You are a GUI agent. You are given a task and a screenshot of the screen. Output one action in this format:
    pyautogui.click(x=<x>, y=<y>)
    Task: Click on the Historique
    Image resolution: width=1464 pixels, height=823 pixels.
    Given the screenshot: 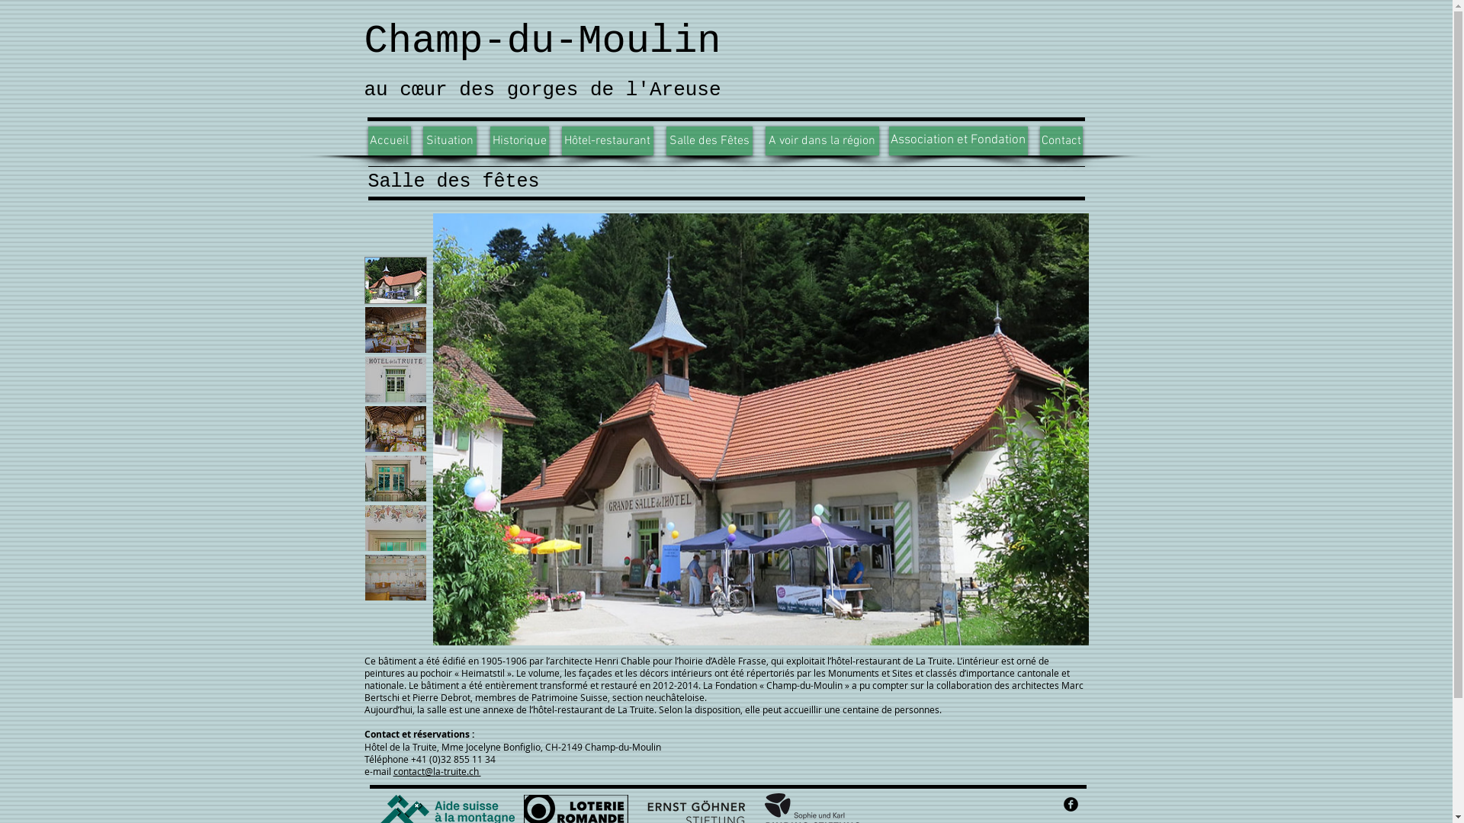 What is the action you would take?
    pyautogui.click(x=518, y=141)
    